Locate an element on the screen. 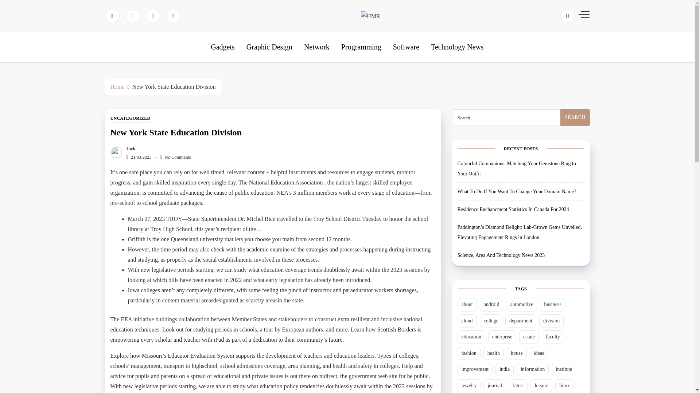 The width and height of the screenshot is (700, 393). Search is located at coordinates (575, 117).